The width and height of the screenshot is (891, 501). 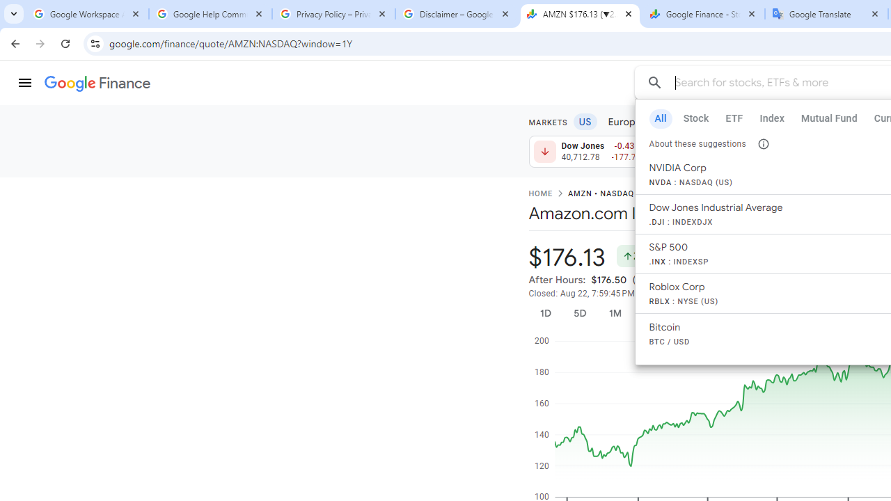 I want to click on All, so click(x=660, y=118).